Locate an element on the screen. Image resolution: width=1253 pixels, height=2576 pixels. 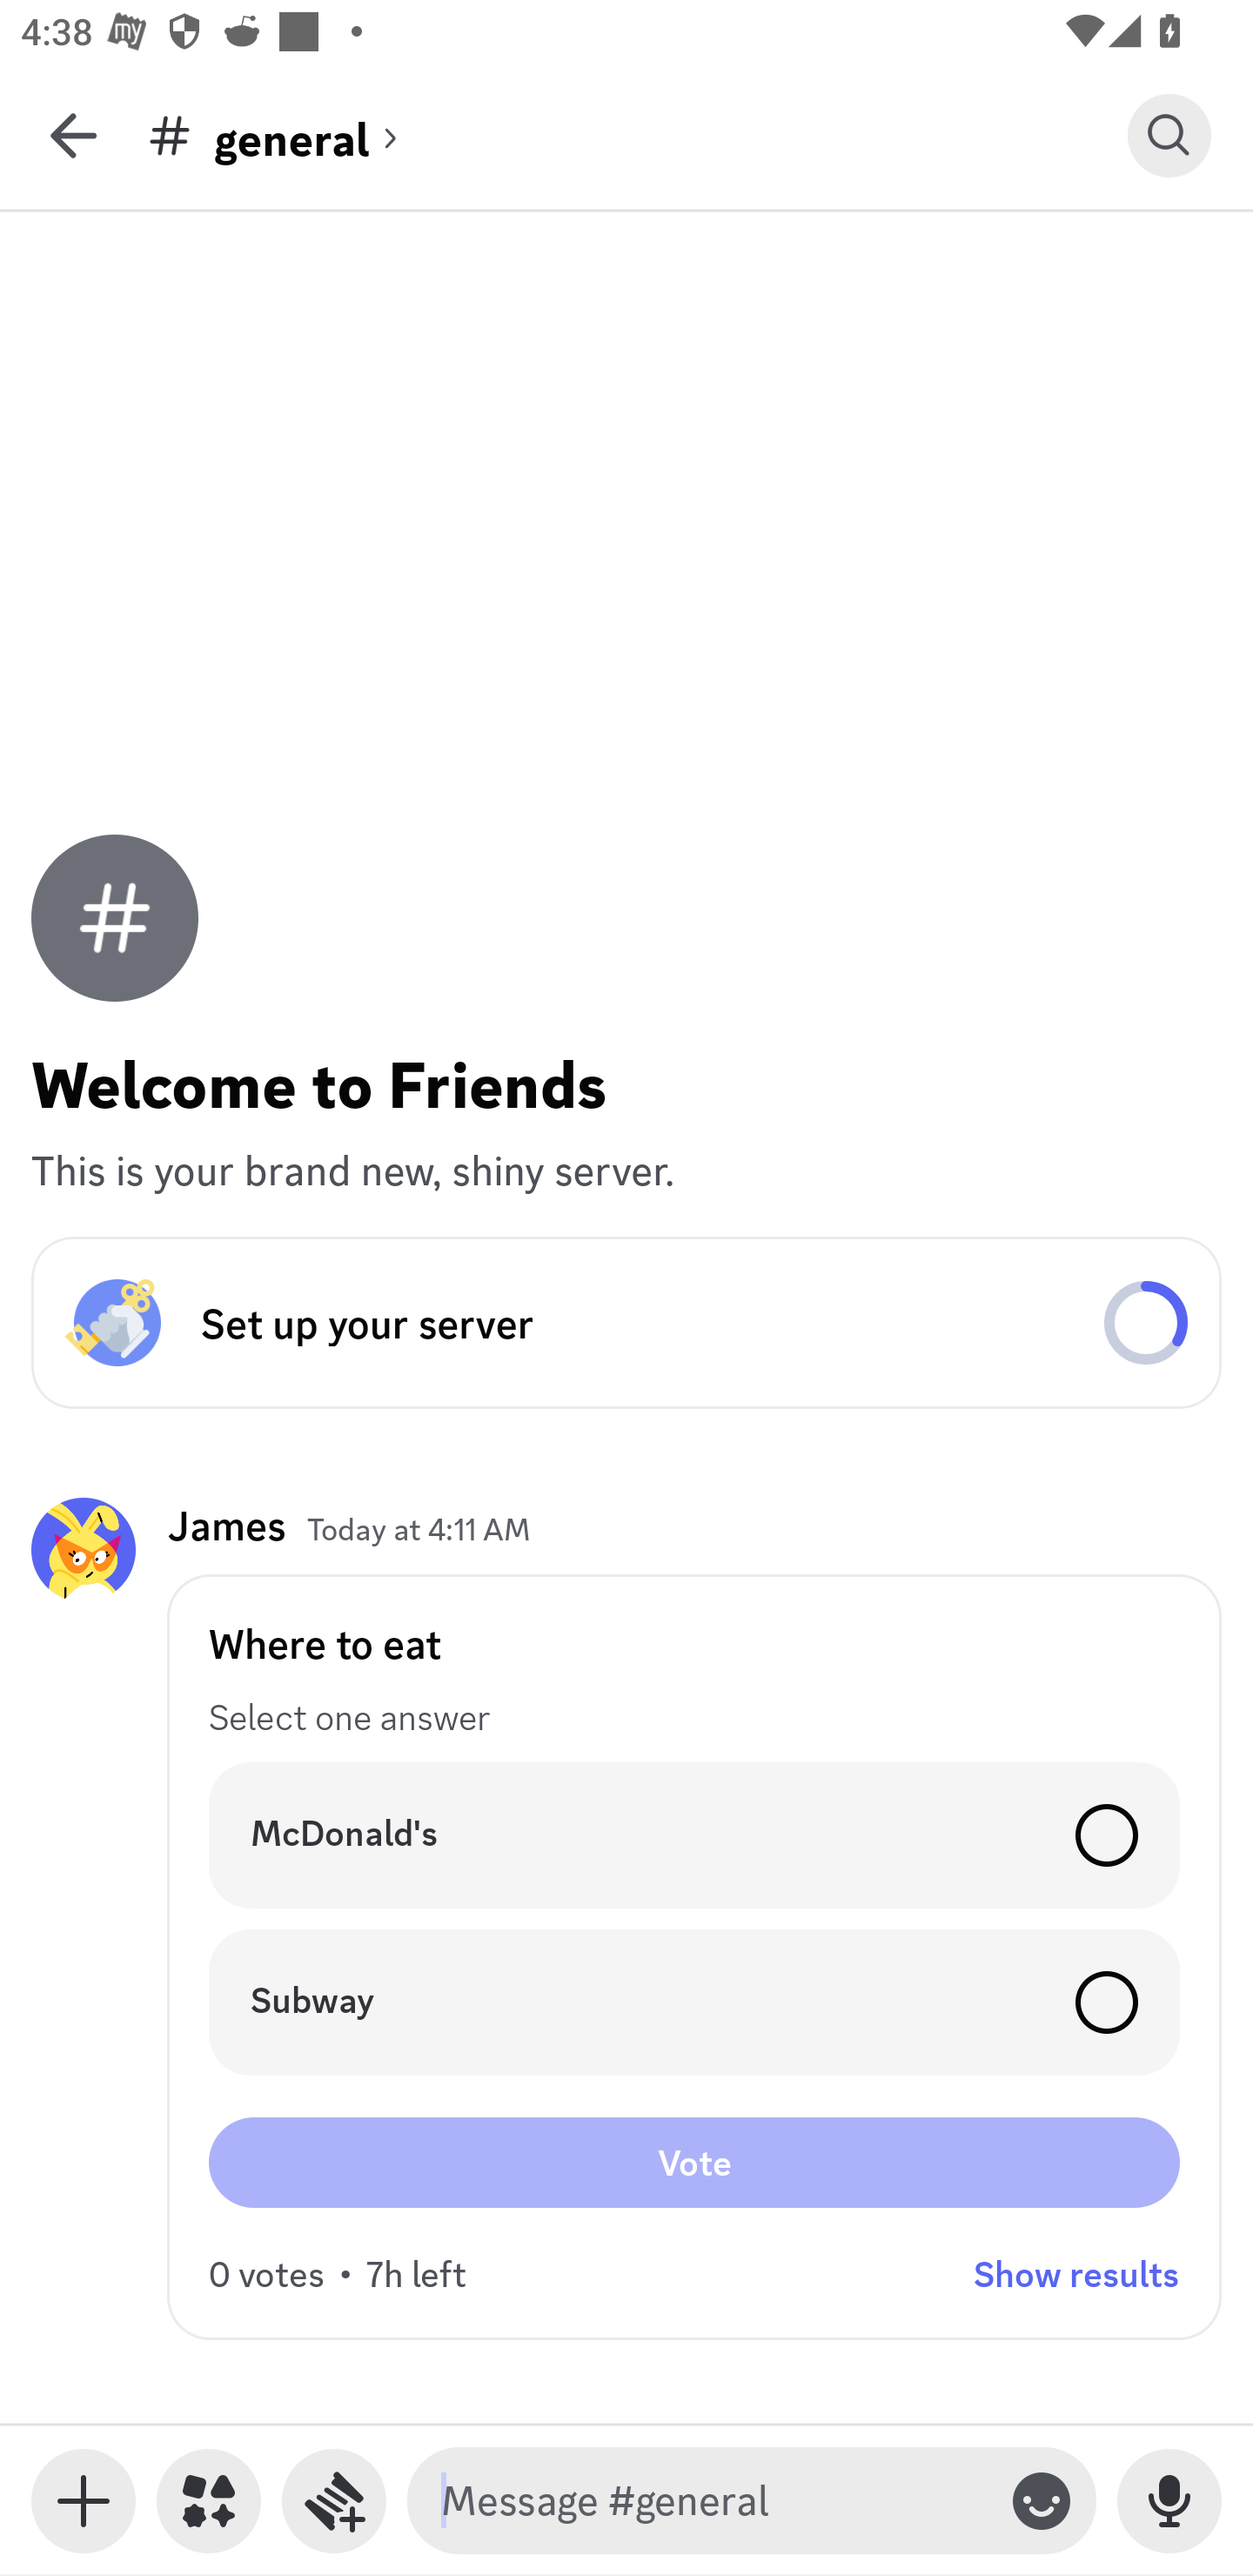
Message #general Toggle emoji keyboard is located at coordinates (752, 2501).